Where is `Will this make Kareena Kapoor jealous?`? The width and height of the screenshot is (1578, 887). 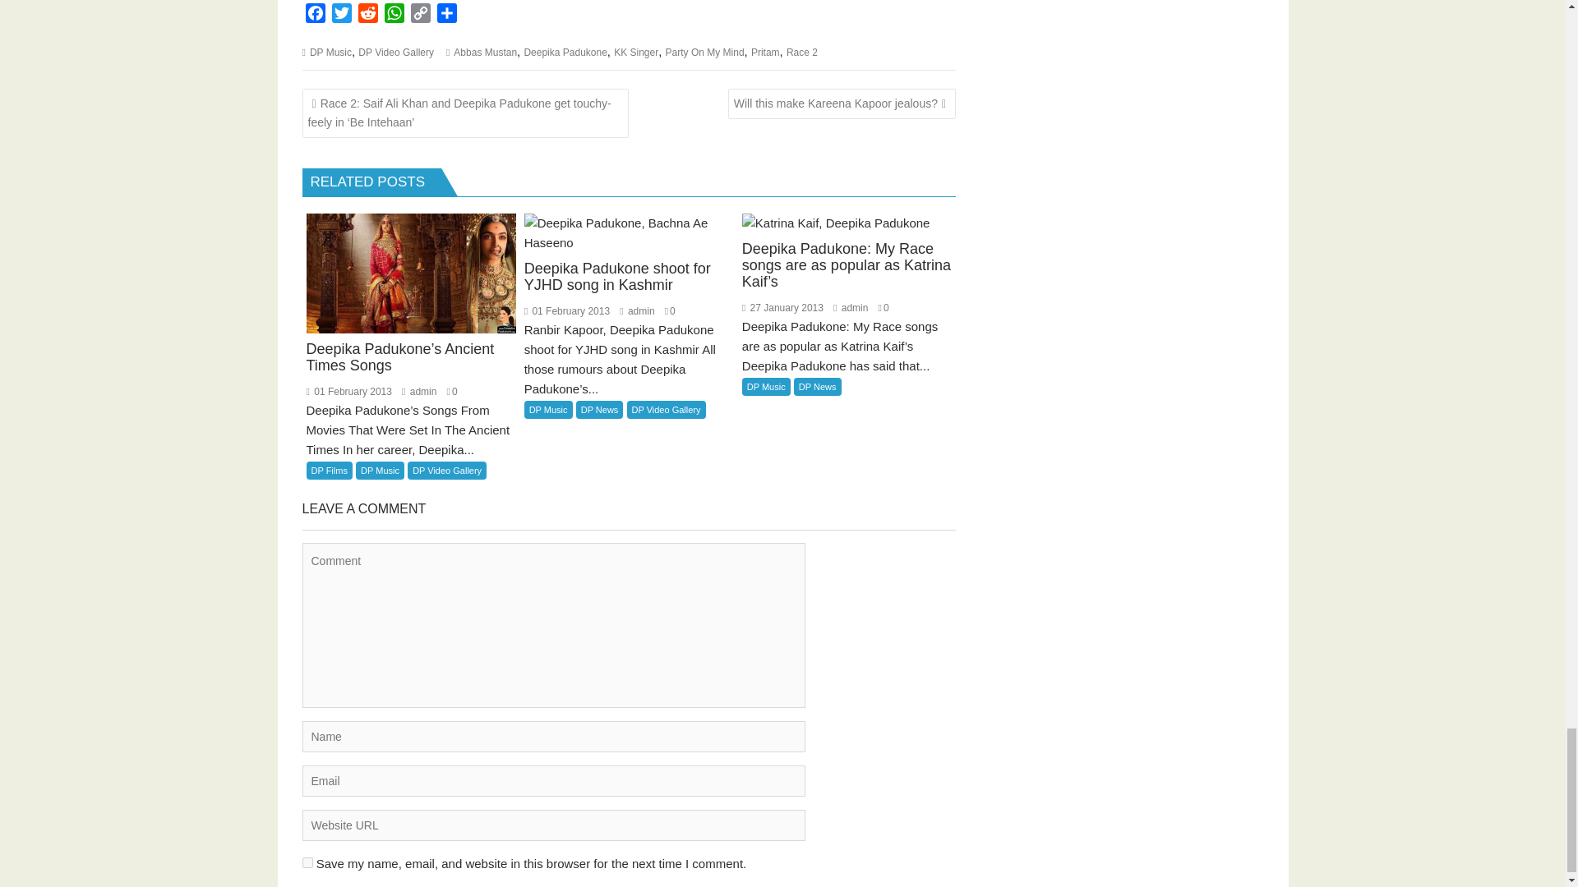 Will this make Kareena Kapoor jealous? is located at coordinates (842, 103).